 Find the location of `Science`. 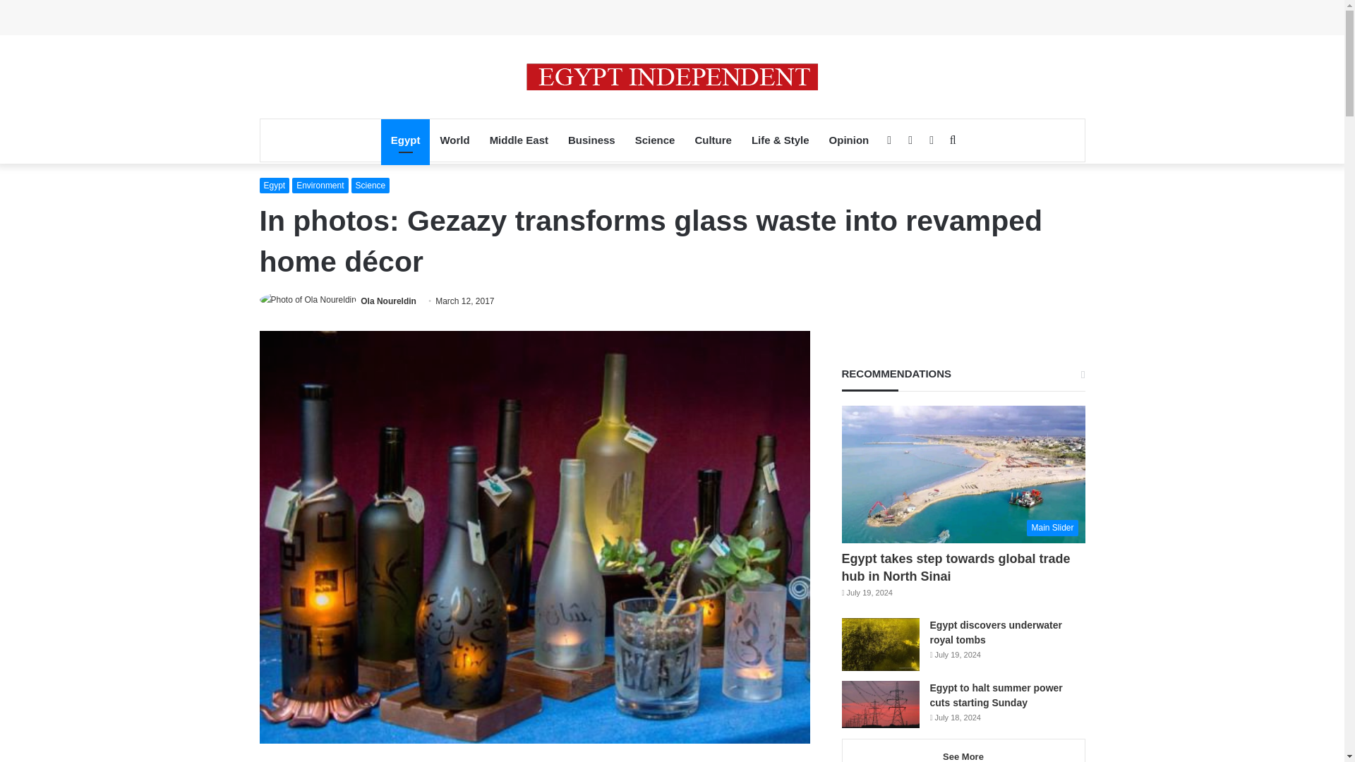

Science is located at coordinates (655, 140).